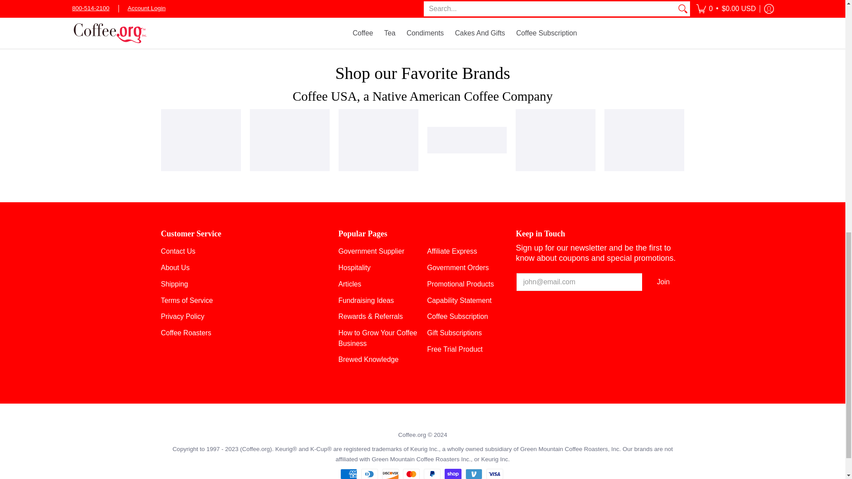 The height and width of the screenshot is (479, 852). What do you see at coordinates (411, 474) in the screenshot?
I see `Mastercard` at bounding box center [411, 474].